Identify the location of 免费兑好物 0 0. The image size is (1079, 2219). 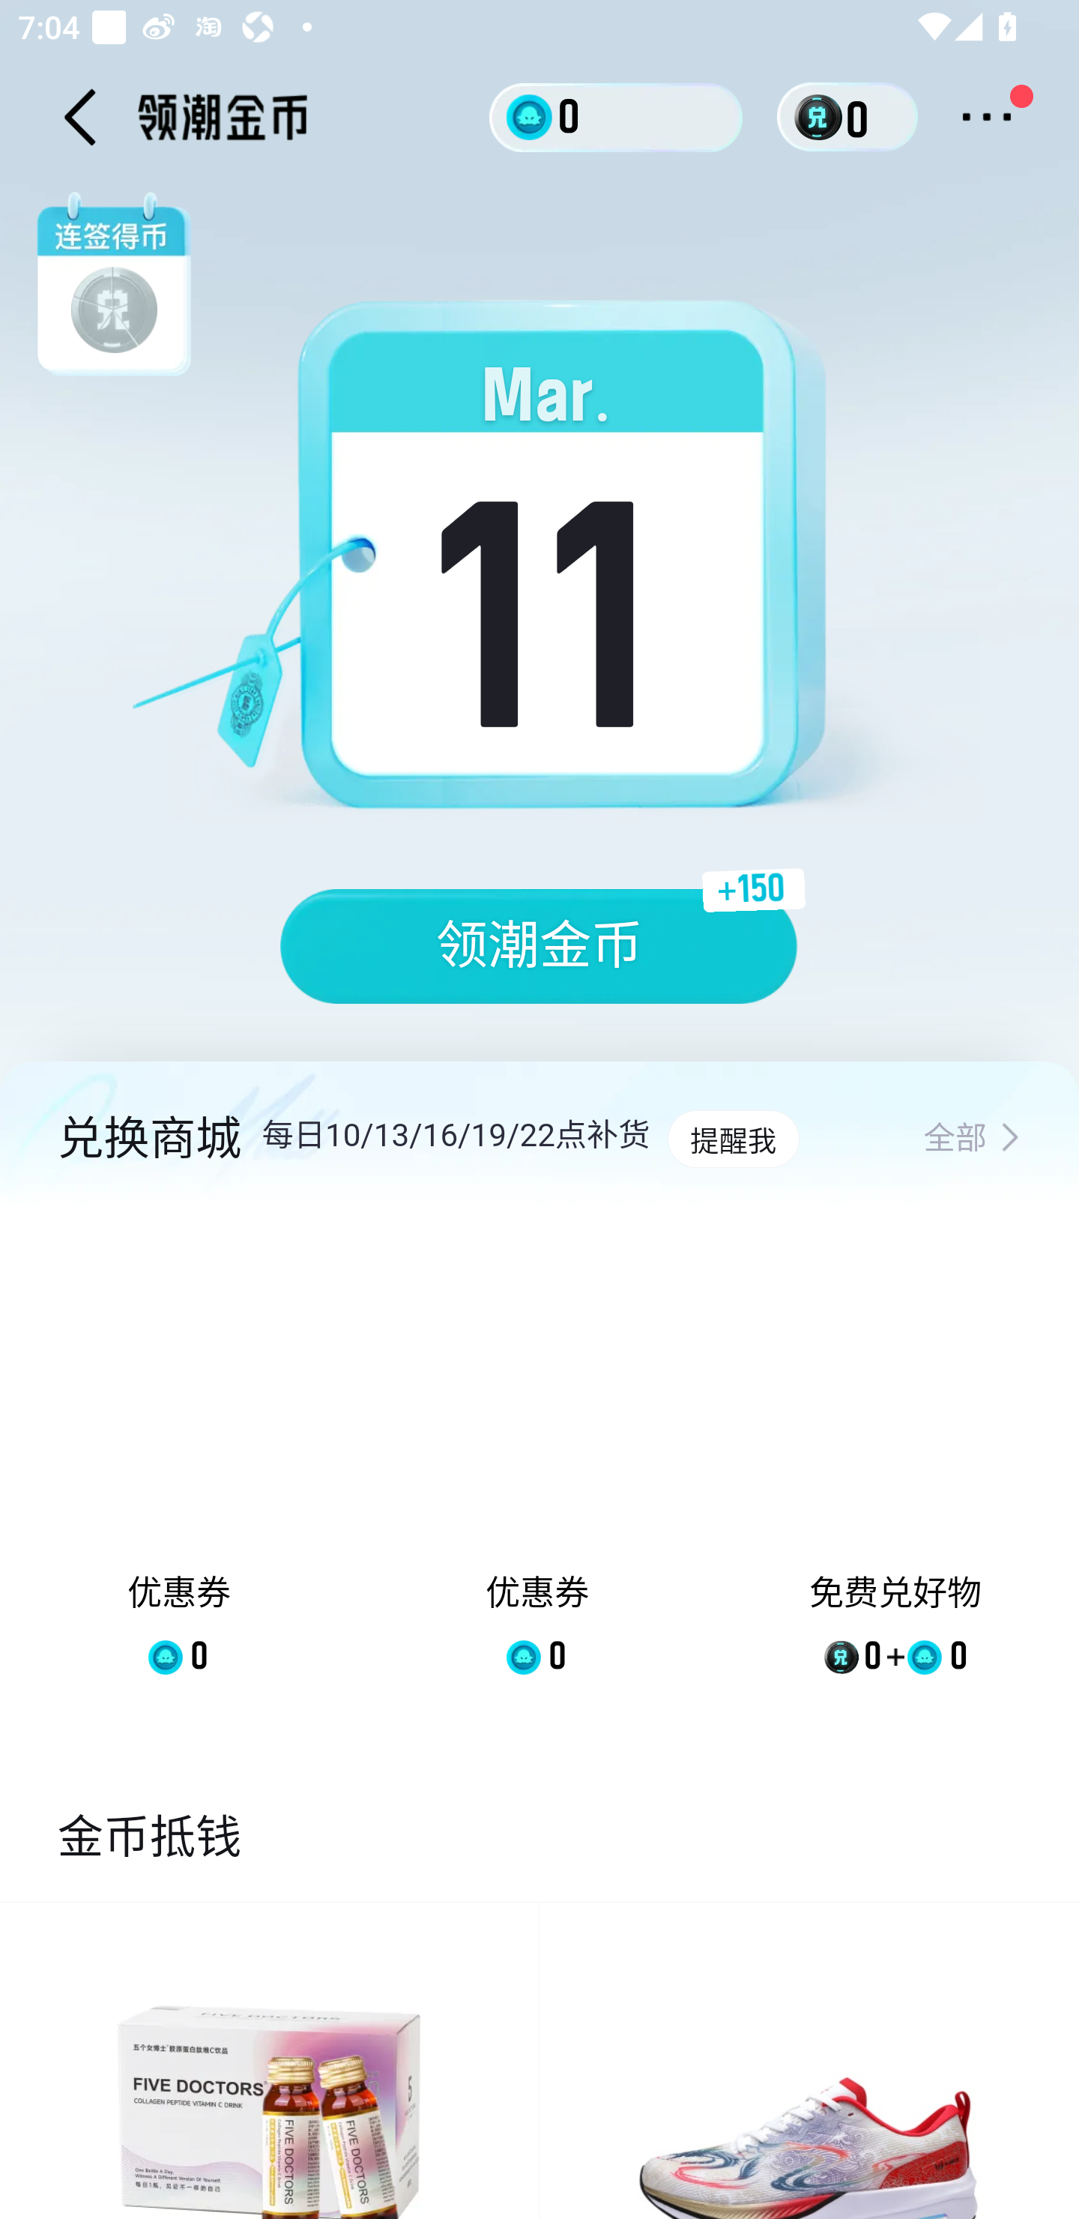
(895, 1460).